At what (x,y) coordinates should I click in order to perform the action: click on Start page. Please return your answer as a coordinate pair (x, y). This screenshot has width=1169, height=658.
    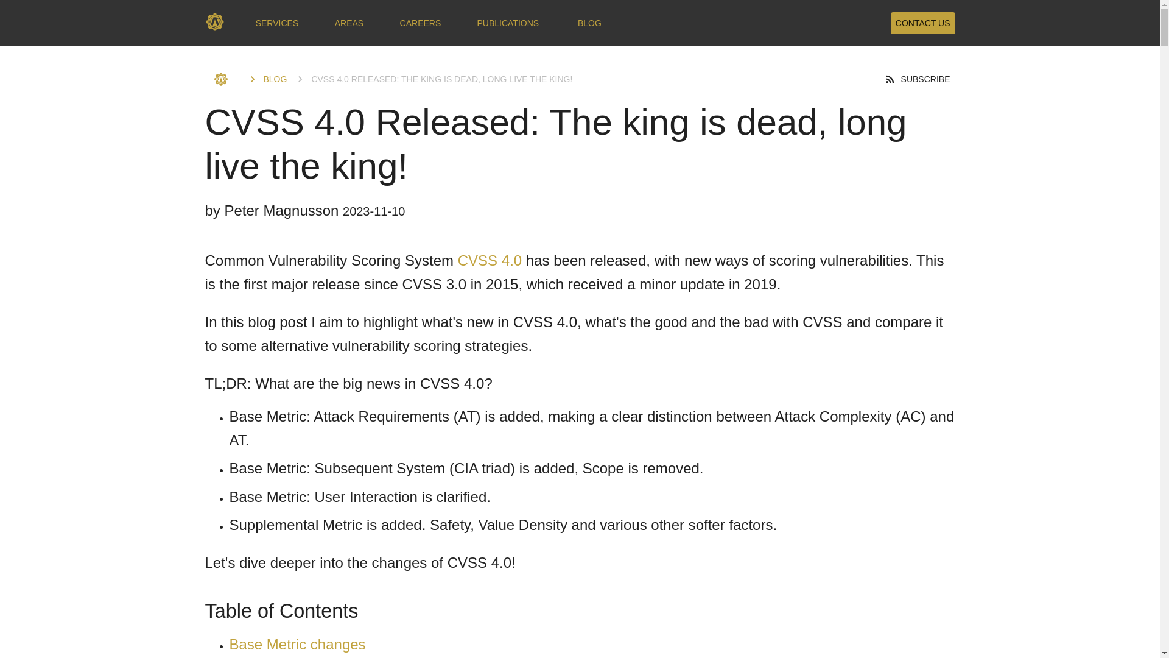
    Looking at the image, I should click on (224, 79).